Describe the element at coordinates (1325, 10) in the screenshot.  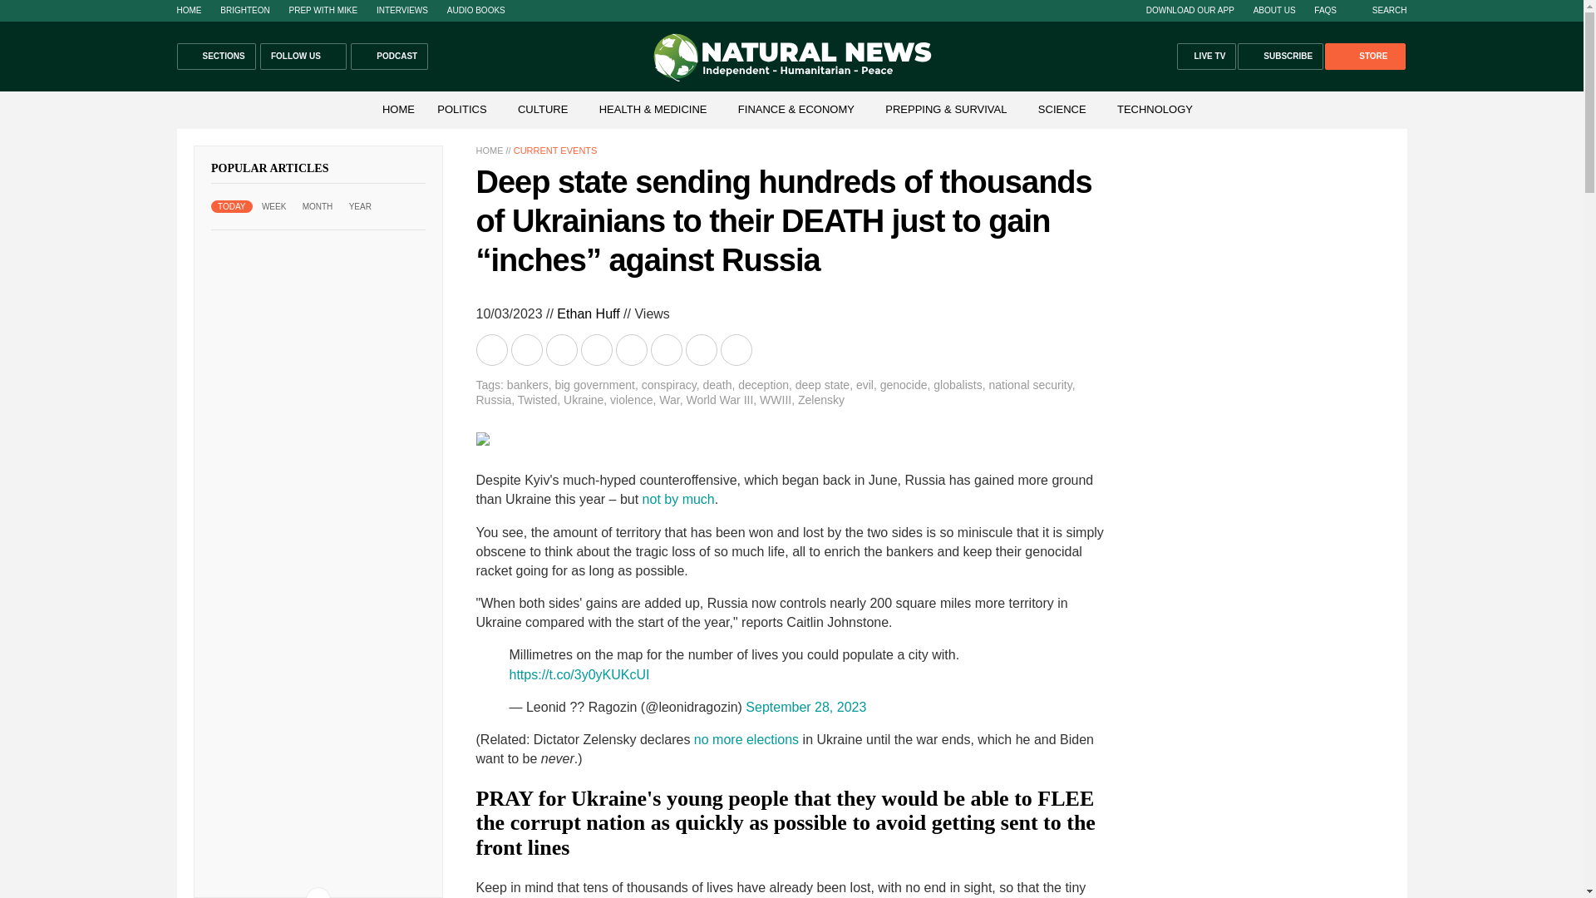
I see `FAQS` at that location.